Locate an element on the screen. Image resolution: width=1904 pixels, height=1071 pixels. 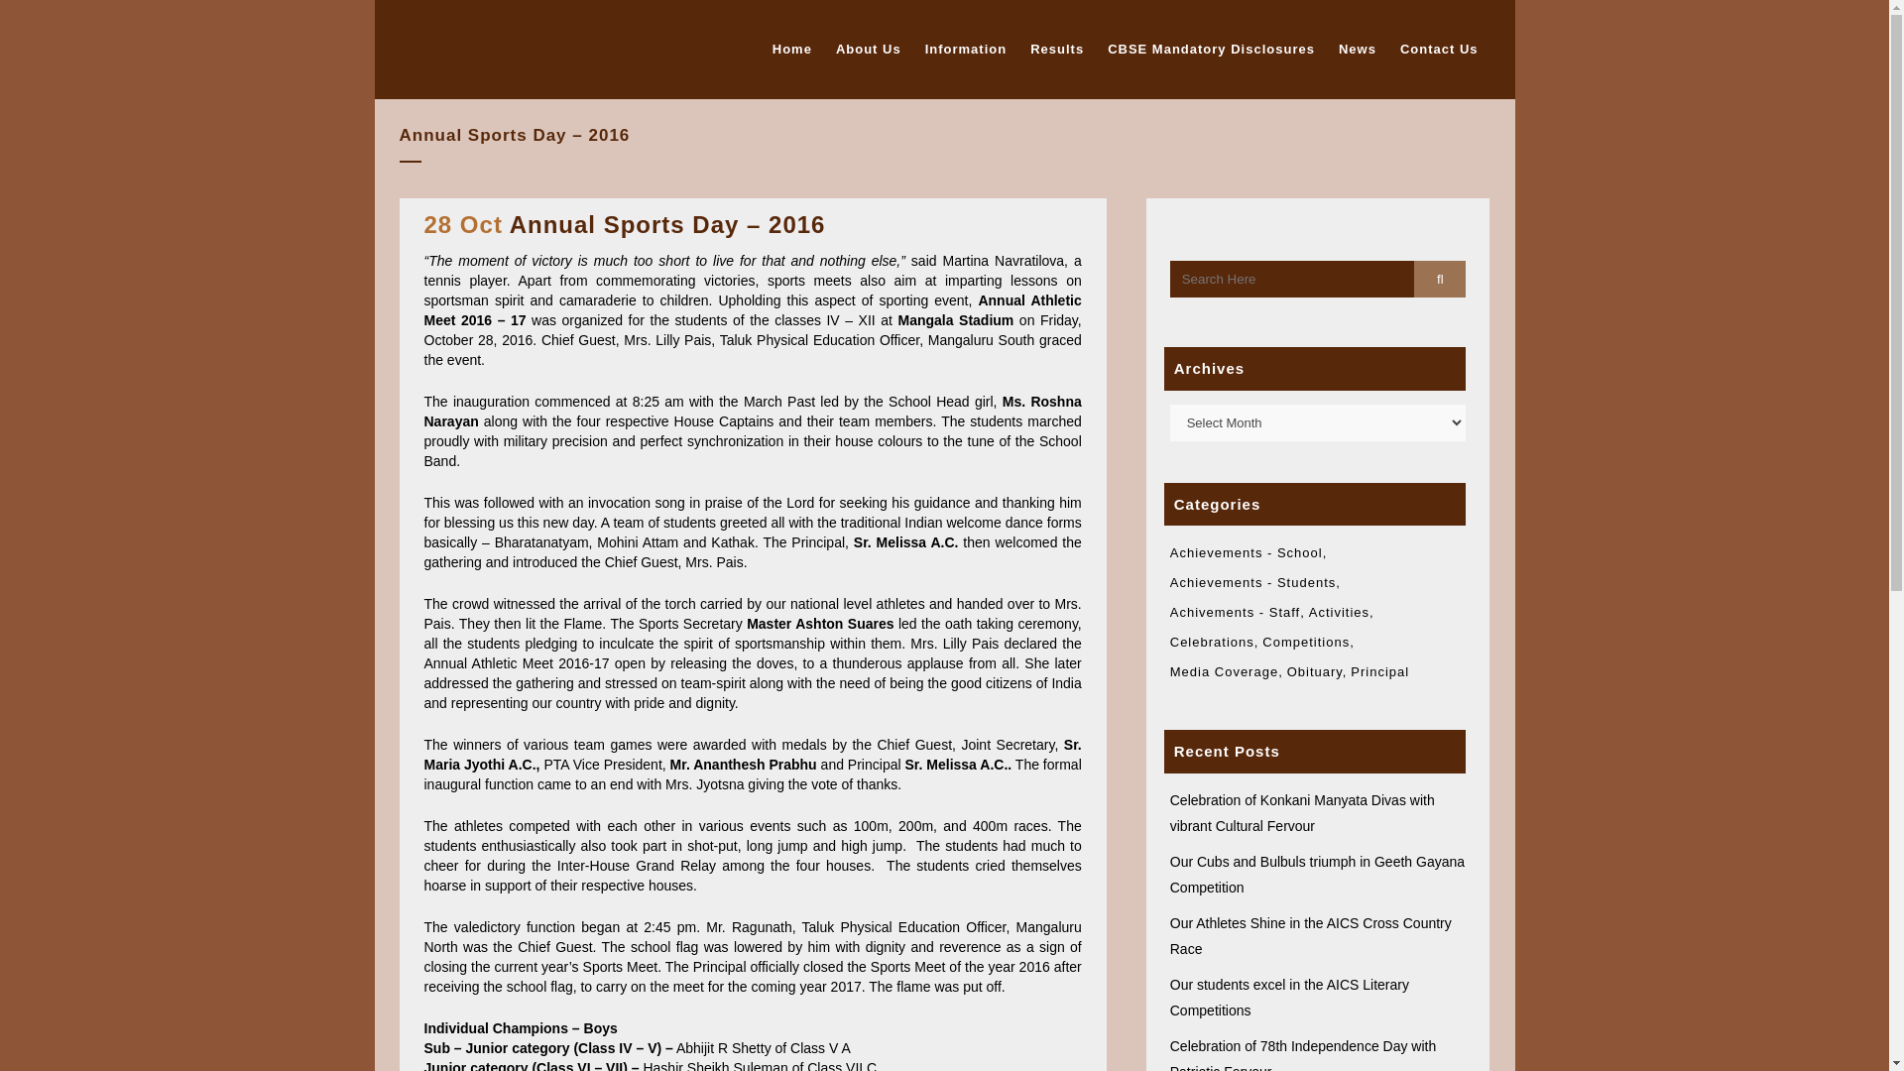
Information is located at coordinates (966, 50).